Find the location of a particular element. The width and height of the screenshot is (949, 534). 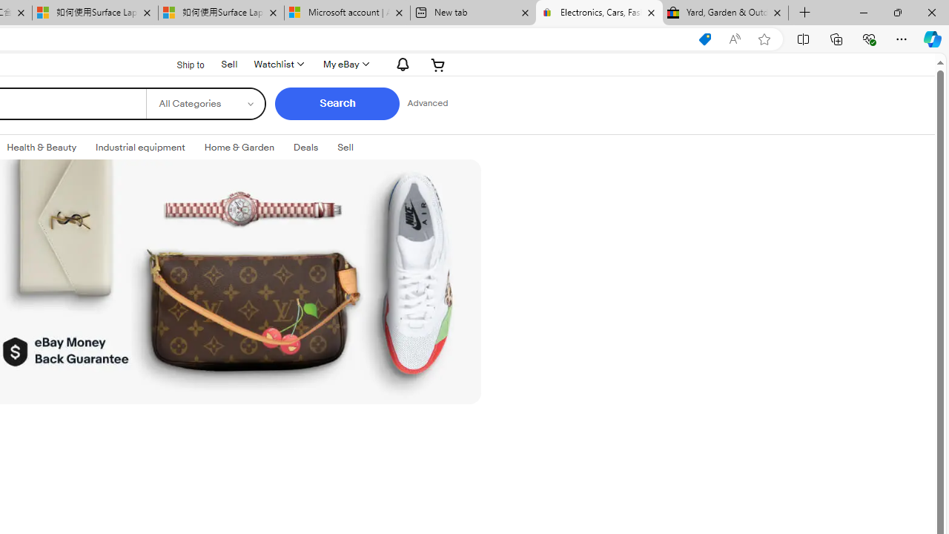

AutomationID: gh-eb-Alerts is located at coordinates (400, 64).